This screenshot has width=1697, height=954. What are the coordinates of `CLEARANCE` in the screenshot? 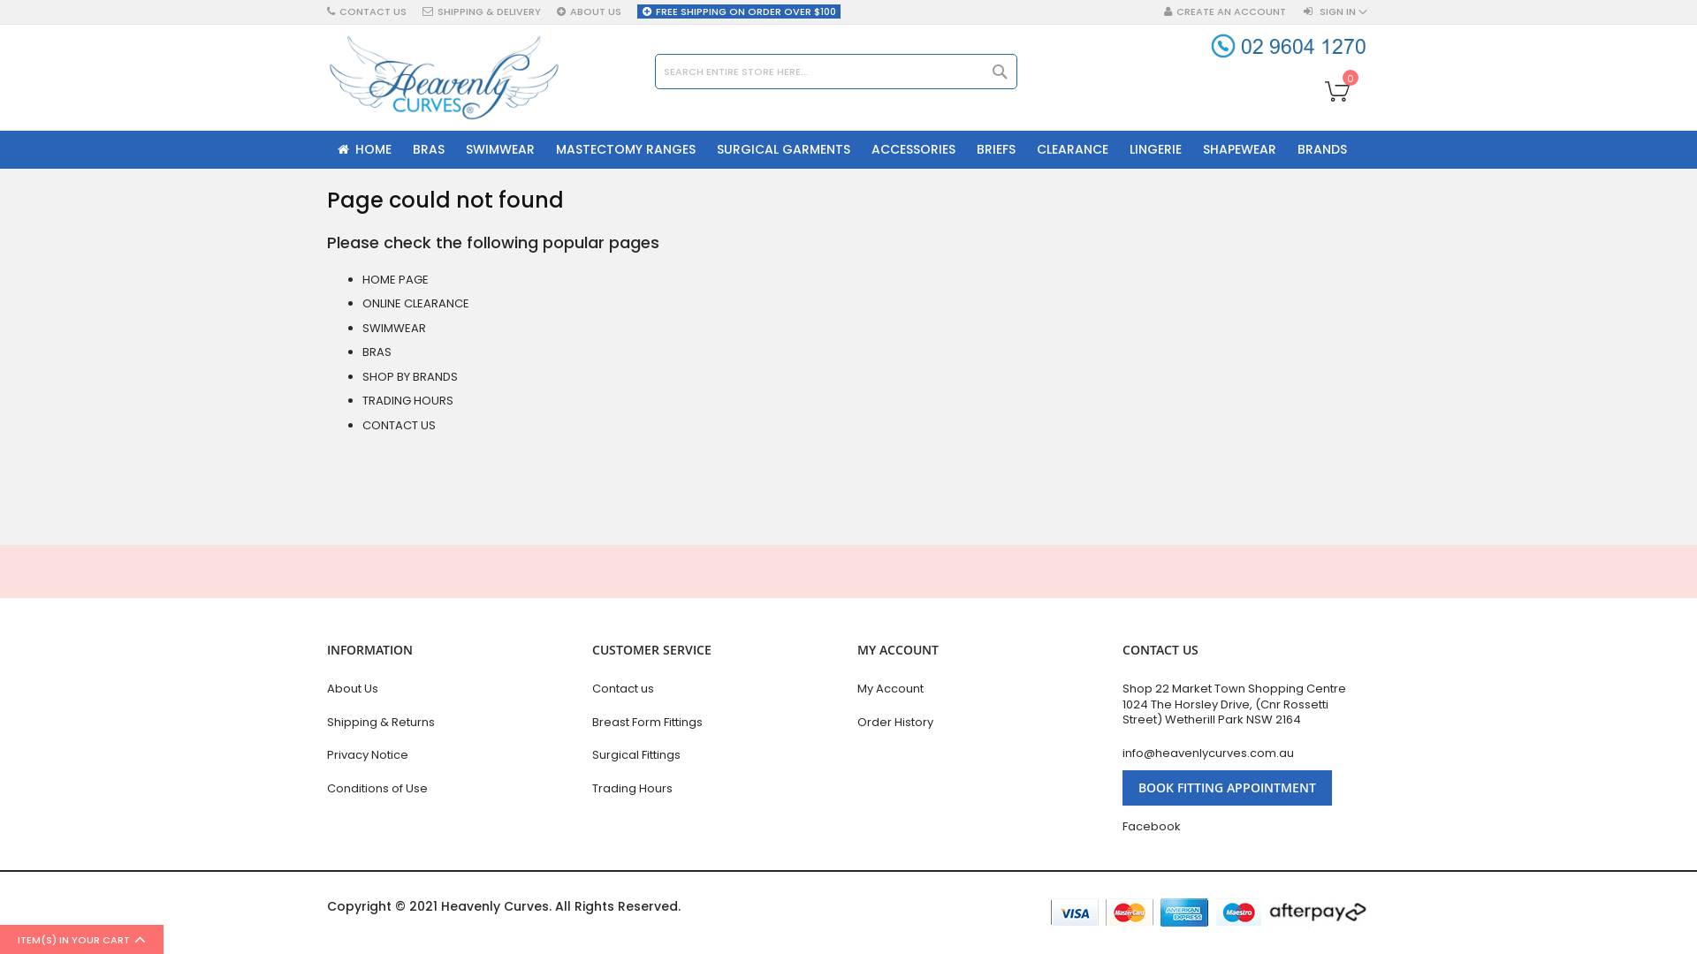 It's located at (1073, 150).